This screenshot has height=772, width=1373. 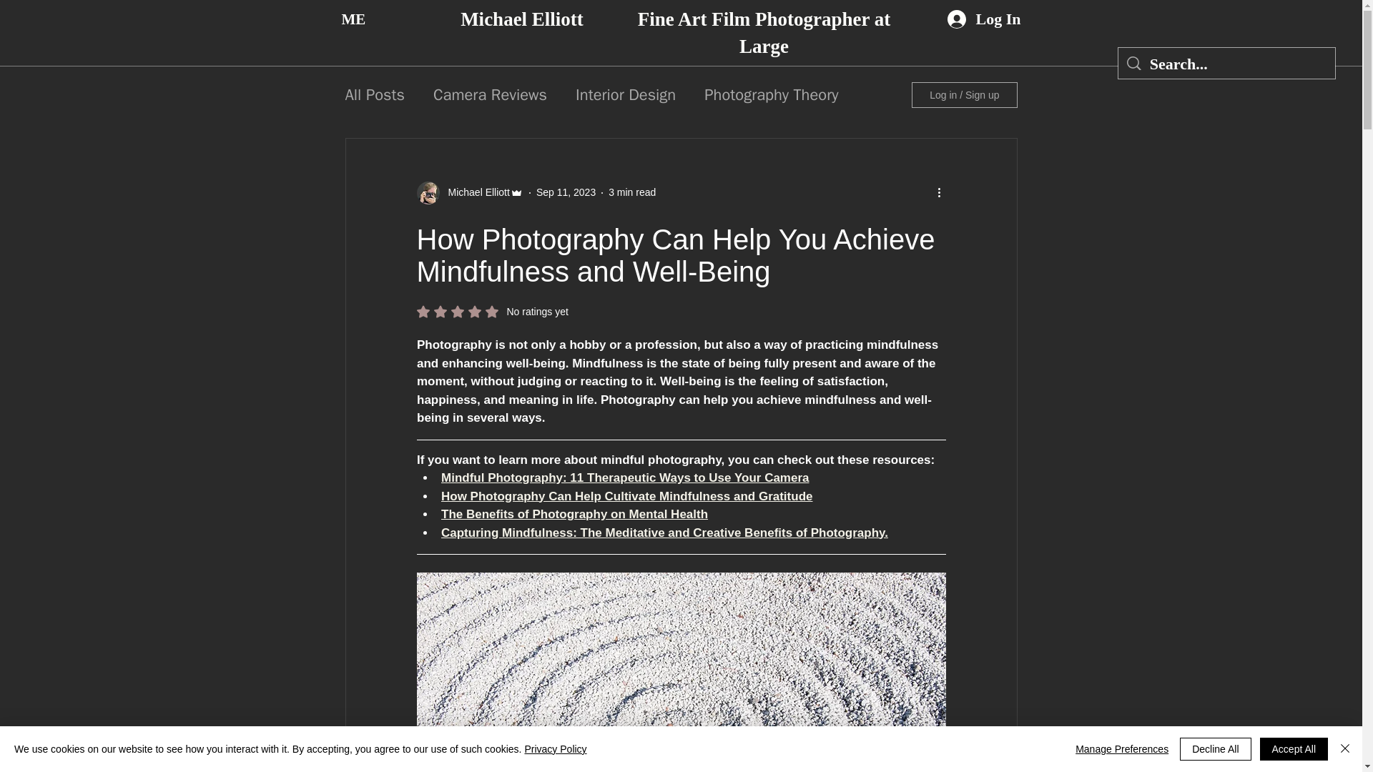 I want to click on Photography Theory, so click(x=771, y=94).